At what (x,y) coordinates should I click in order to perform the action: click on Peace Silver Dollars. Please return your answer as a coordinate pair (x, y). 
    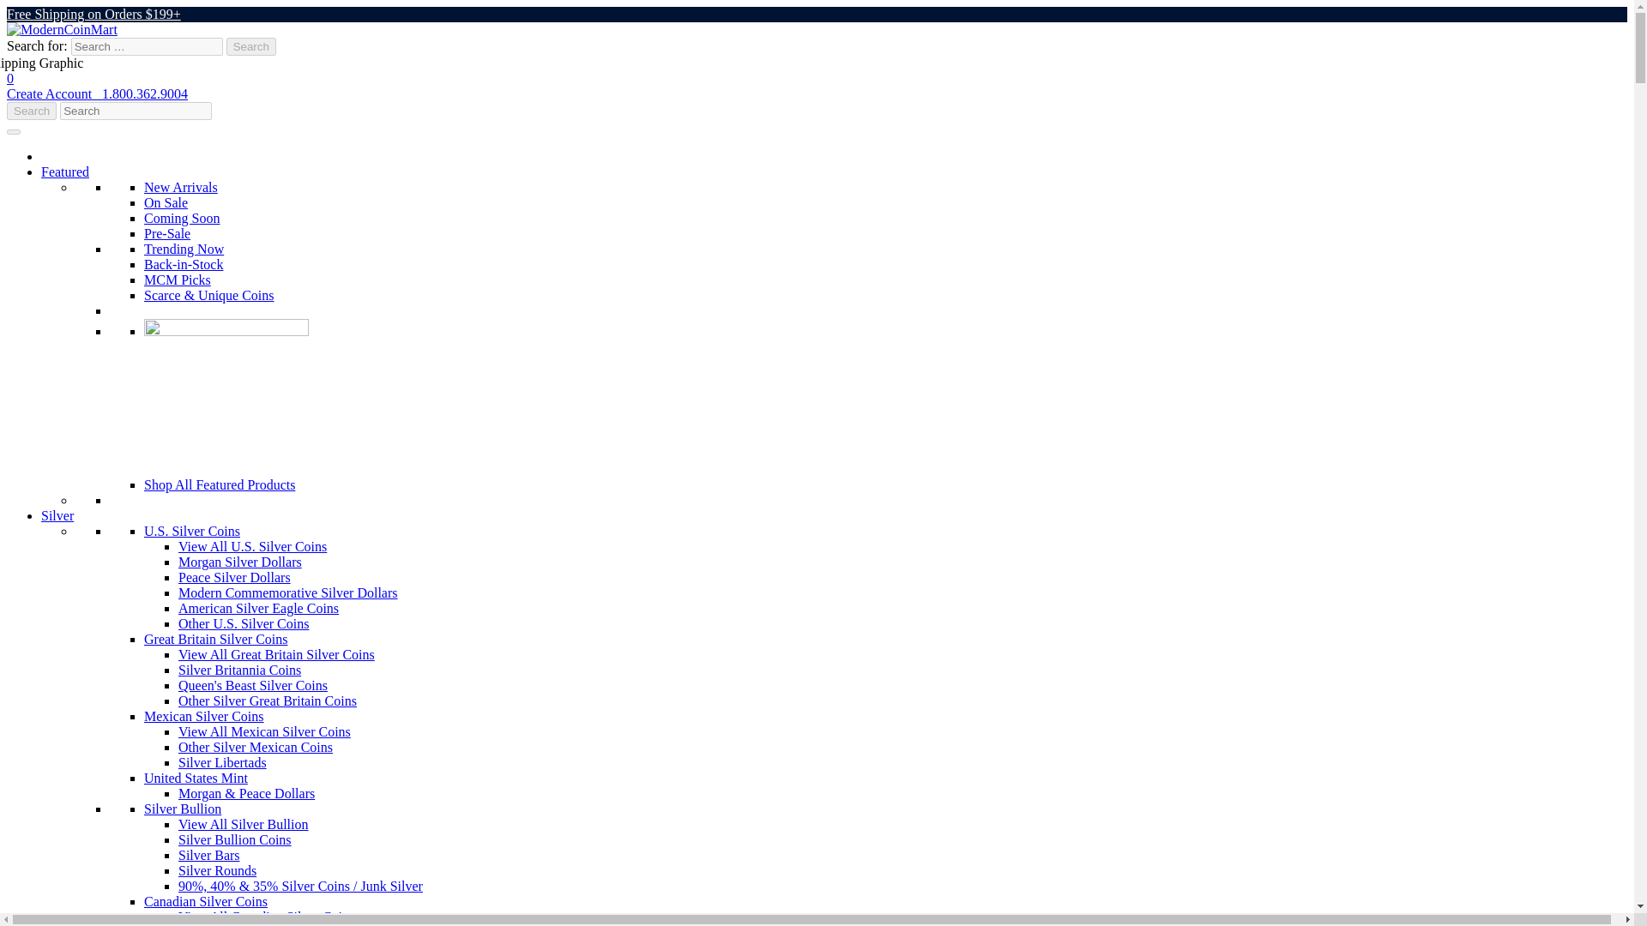
    Looking at the image, I should click on (234, 577).